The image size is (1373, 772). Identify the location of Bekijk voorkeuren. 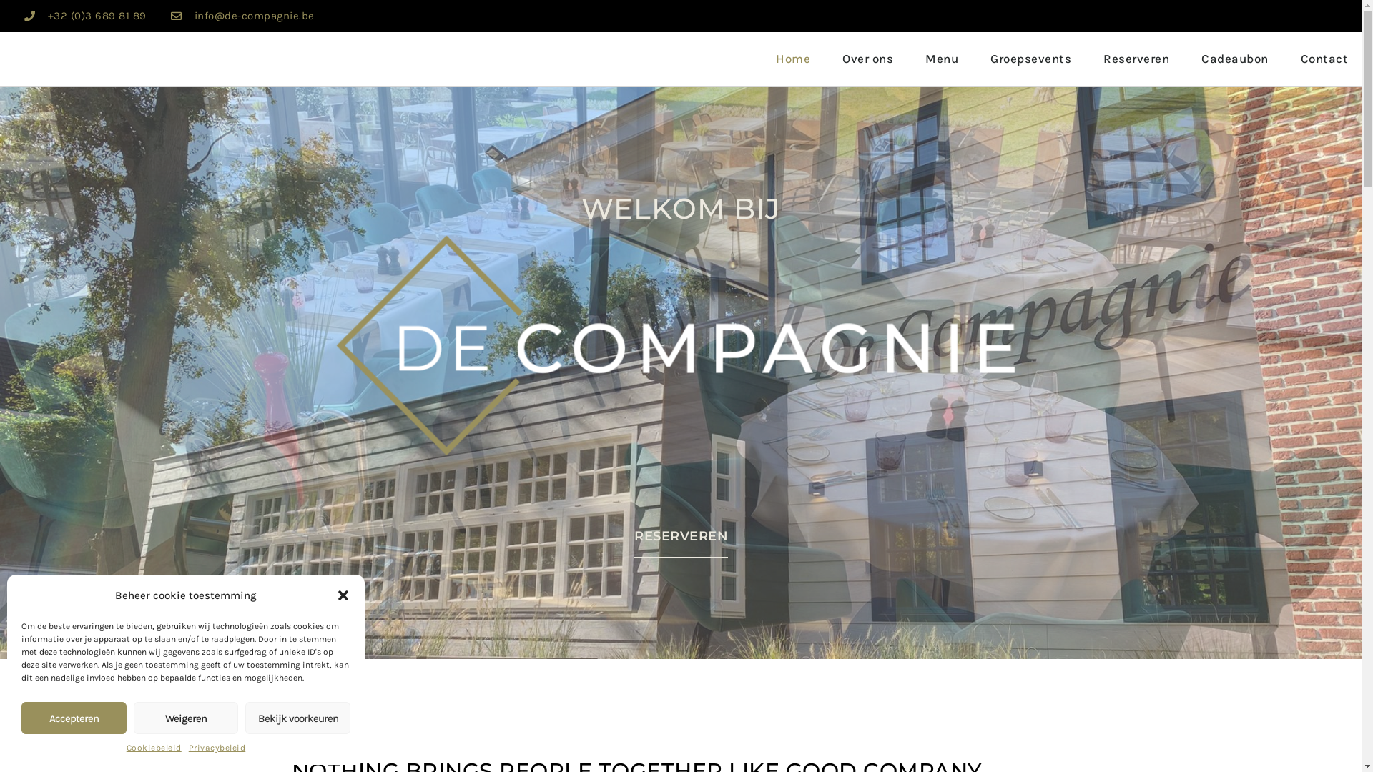
(297, 718).